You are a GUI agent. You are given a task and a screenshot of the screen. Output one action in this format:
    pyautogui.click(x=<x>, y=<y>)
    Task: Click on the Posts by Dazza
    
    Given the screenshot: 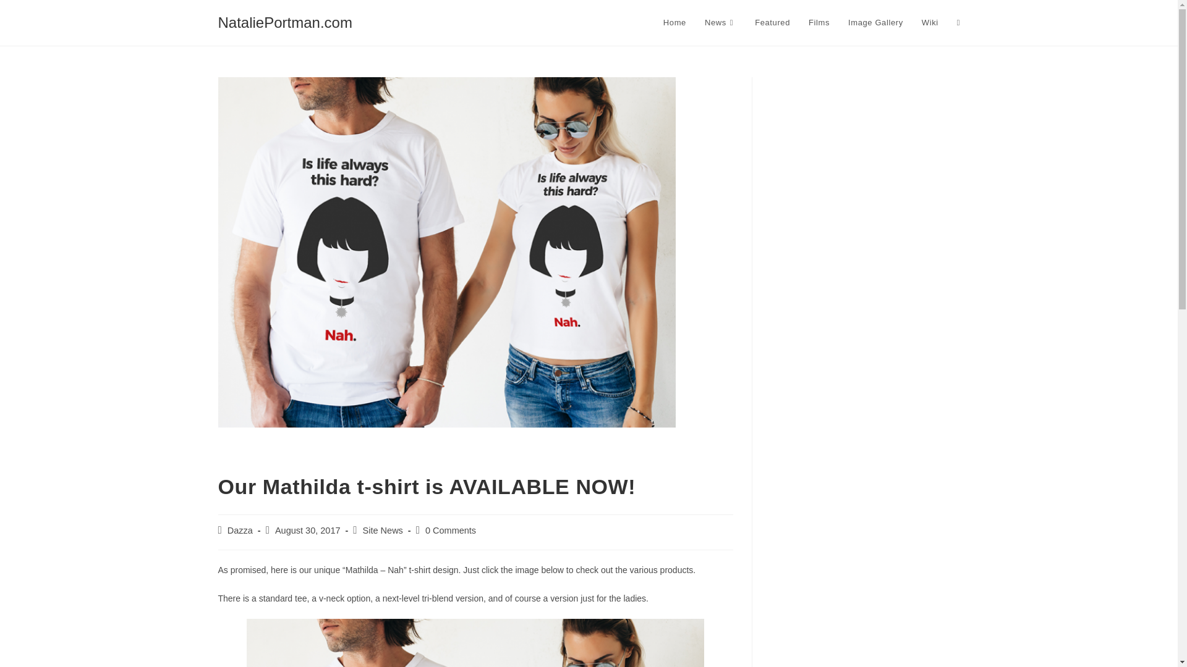 What is the action you would take?
    pyautogui.click(x=240, y=531)
    